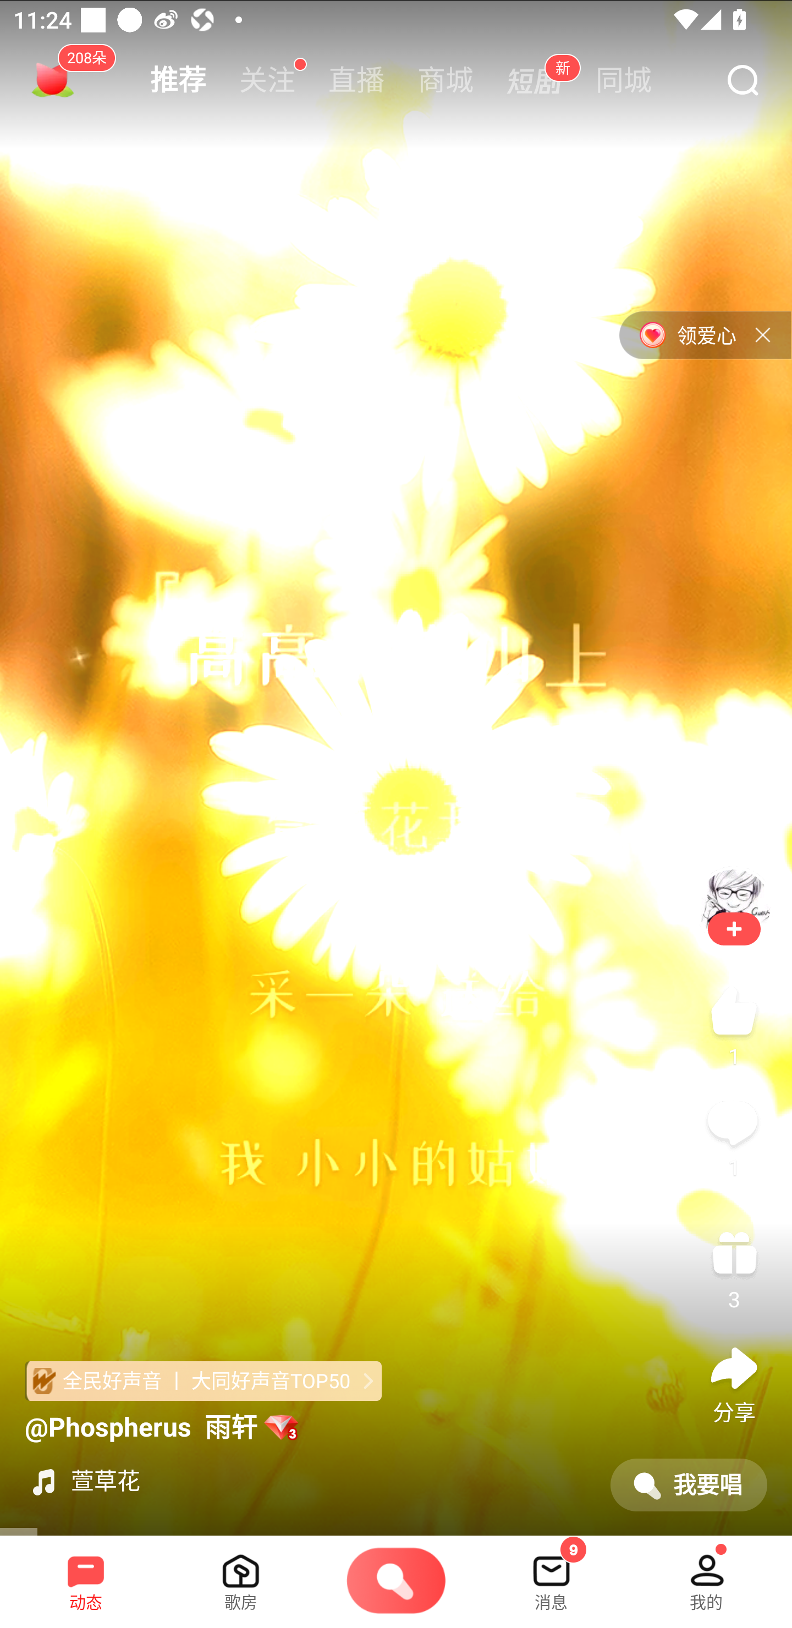 This screenshot has height=1628, width=792. I want to click on 任务中心, so click(53, 80).